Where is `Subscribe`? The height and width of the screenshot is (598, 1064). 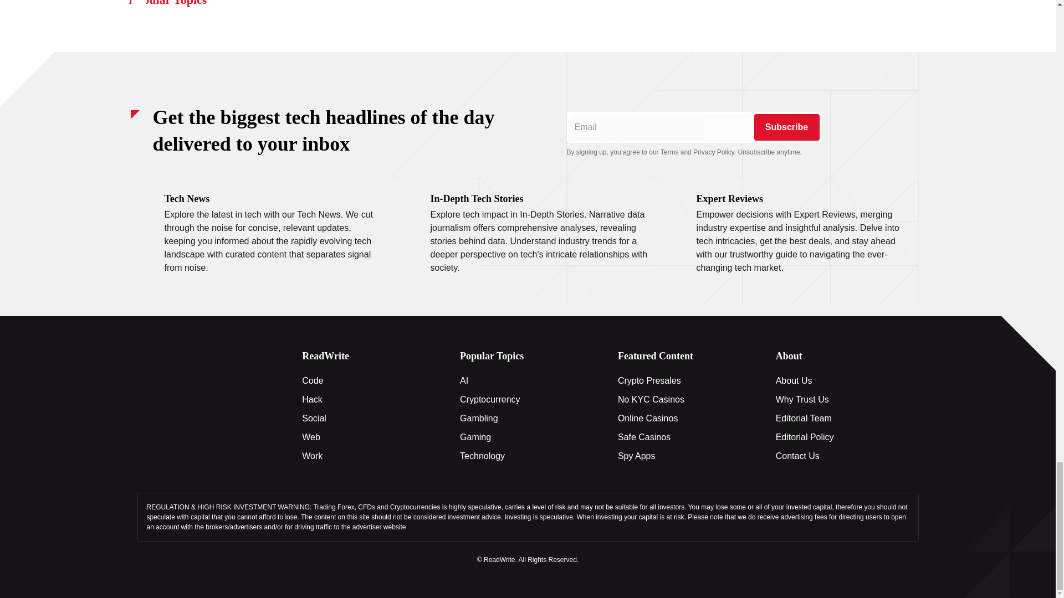 Subscribe is located at coordinates (786, 127).